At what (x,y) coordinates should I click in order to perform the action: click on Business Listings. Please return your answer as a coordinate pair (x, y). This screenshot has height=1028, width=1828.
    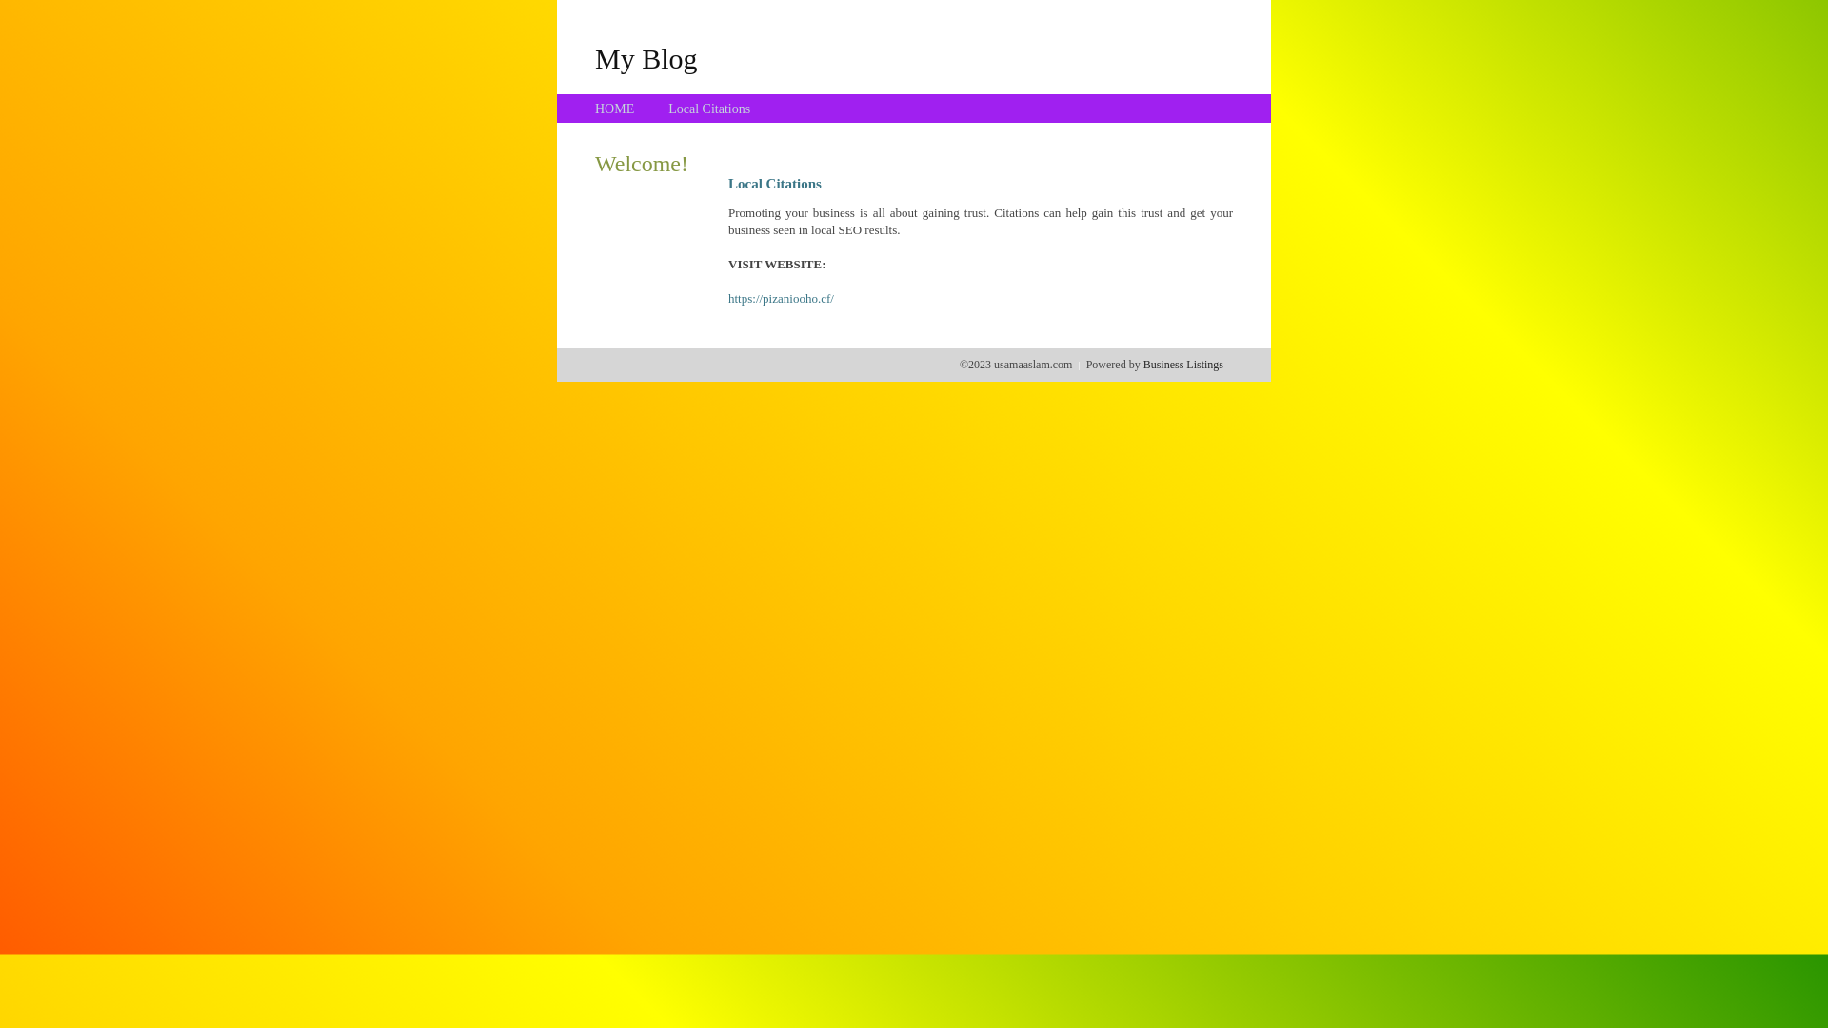
    Looking at the image, I should click on (1183, 365).